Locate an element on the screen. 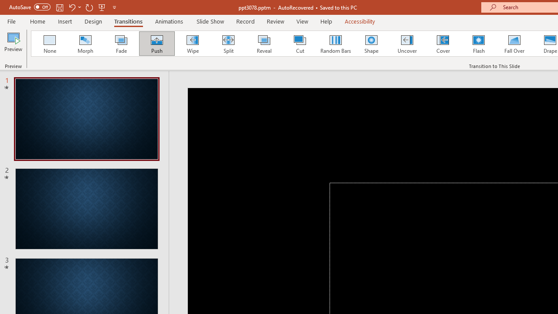 Image resolution: width=558 pixels, height=314 pixels. Push is located at coordinates (157, 44).